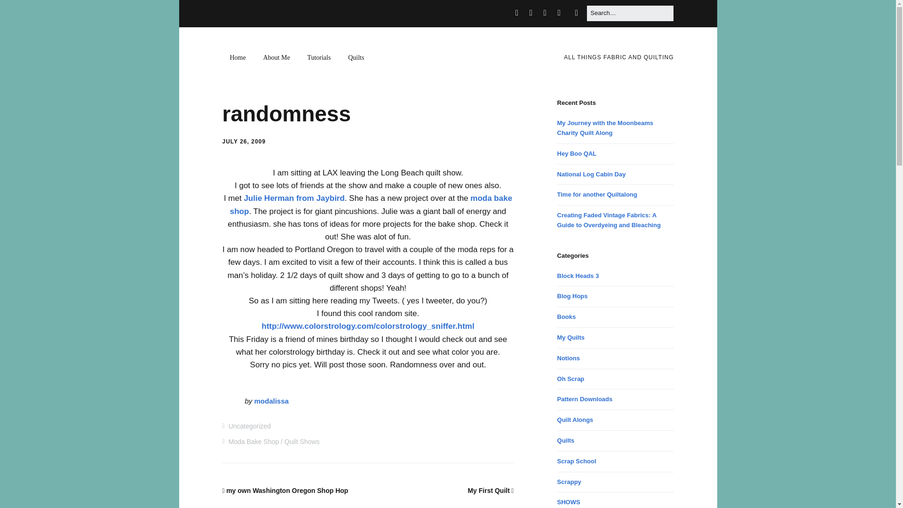 The height and width of the screenshot is (508, 903). I want to click on Moda Bake Shop, so click(253, 441).